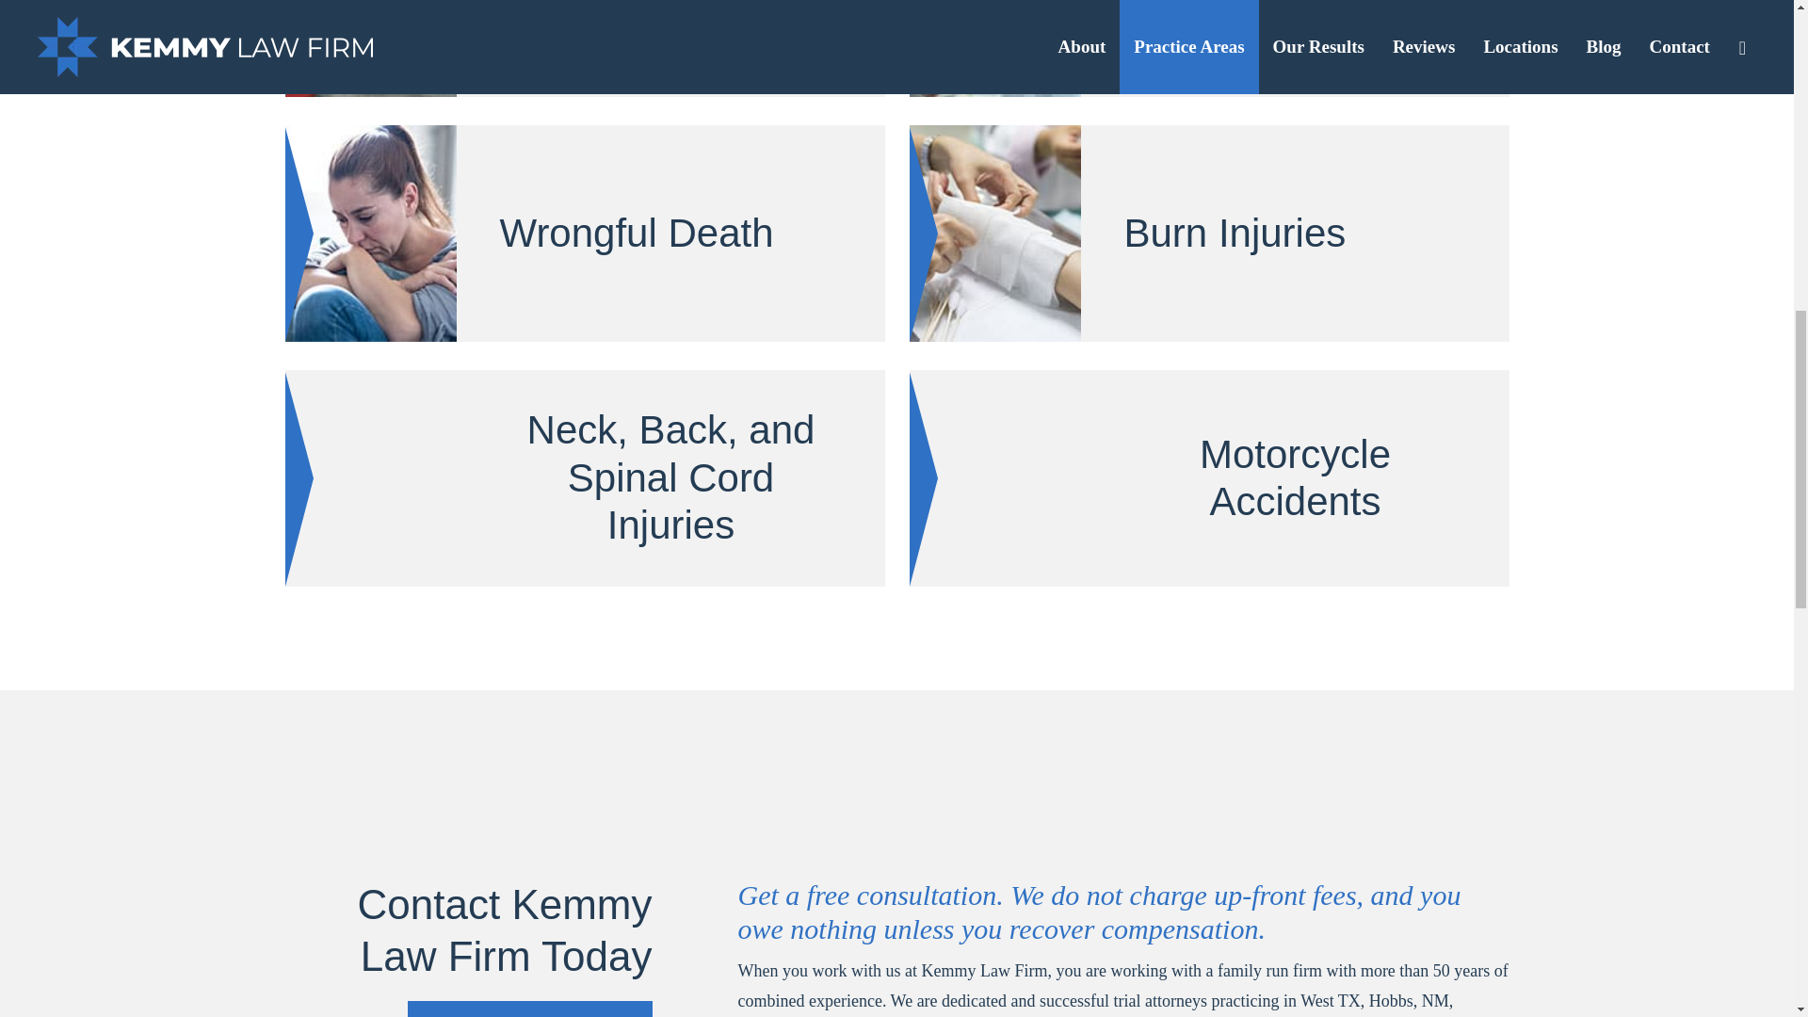  I want to click on Learn more about Work Injuries, so click(584, 48).